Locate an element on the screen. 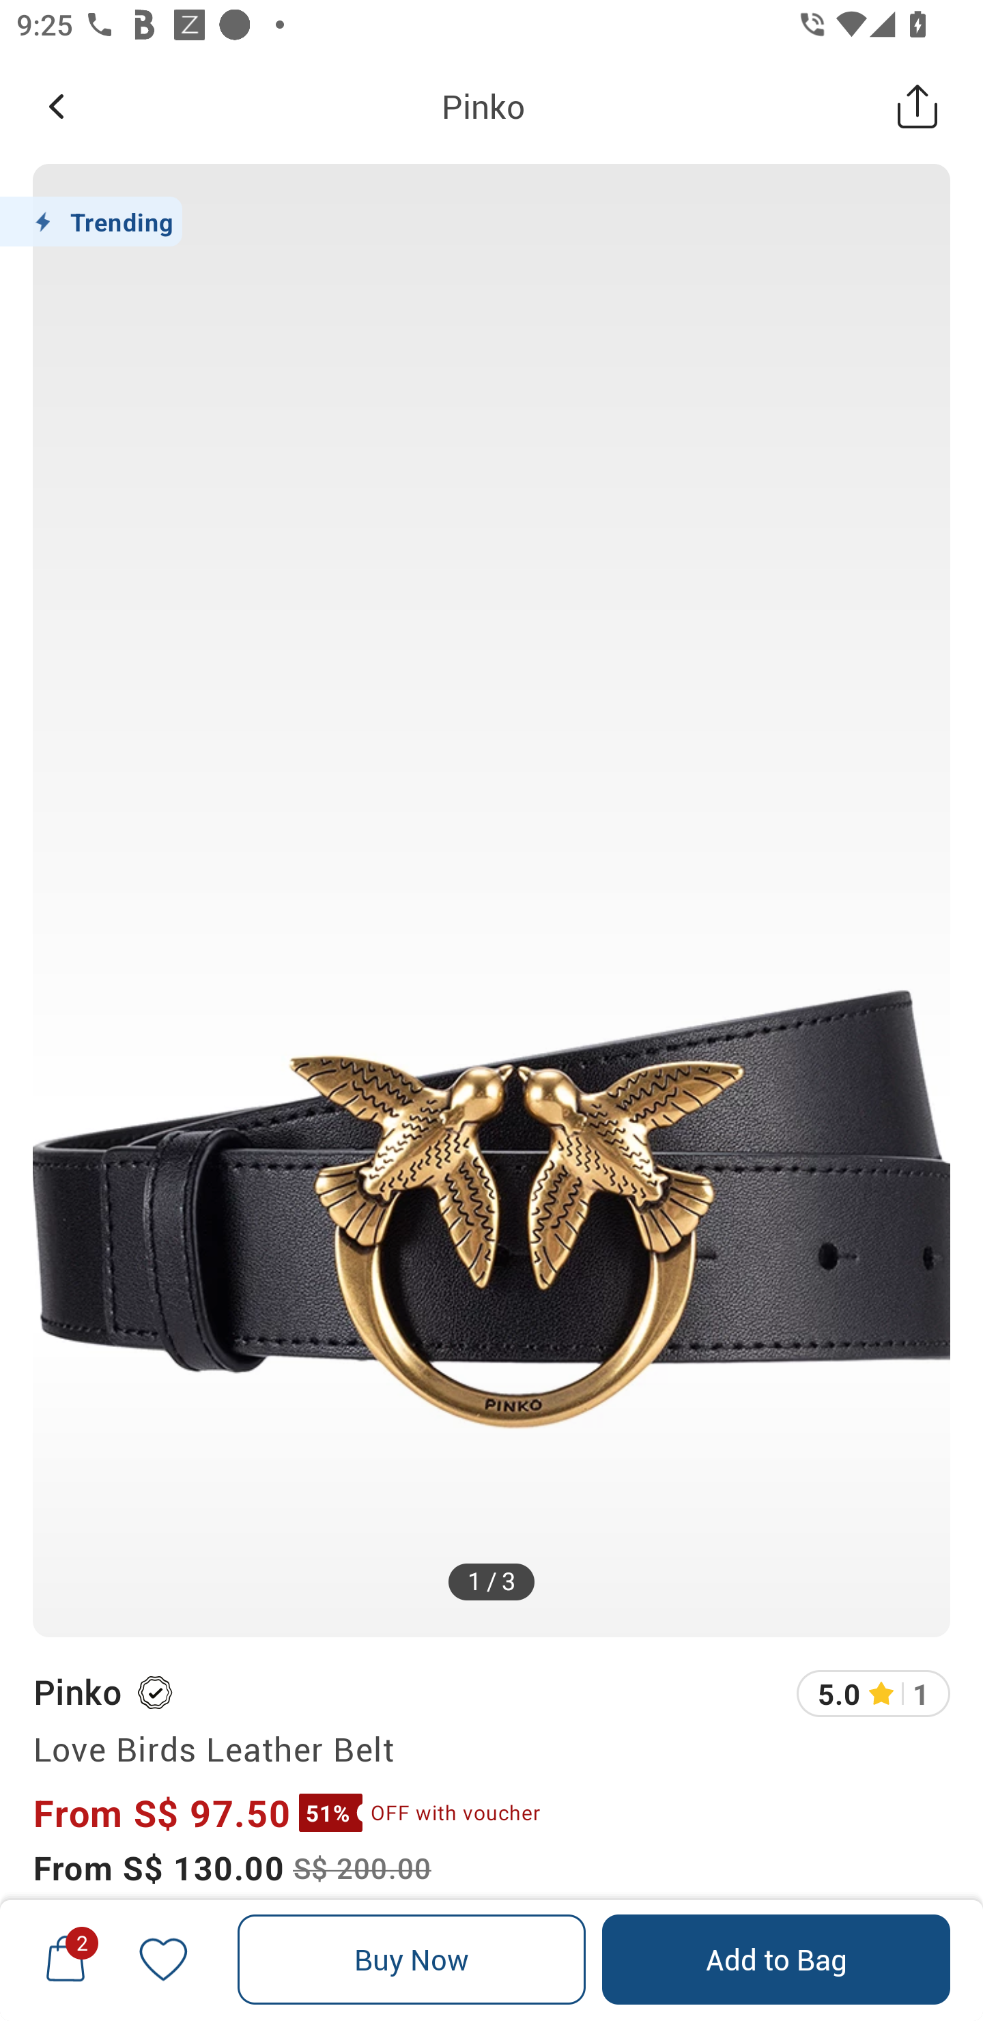  Share this Product is located at coordinates (917, 106).